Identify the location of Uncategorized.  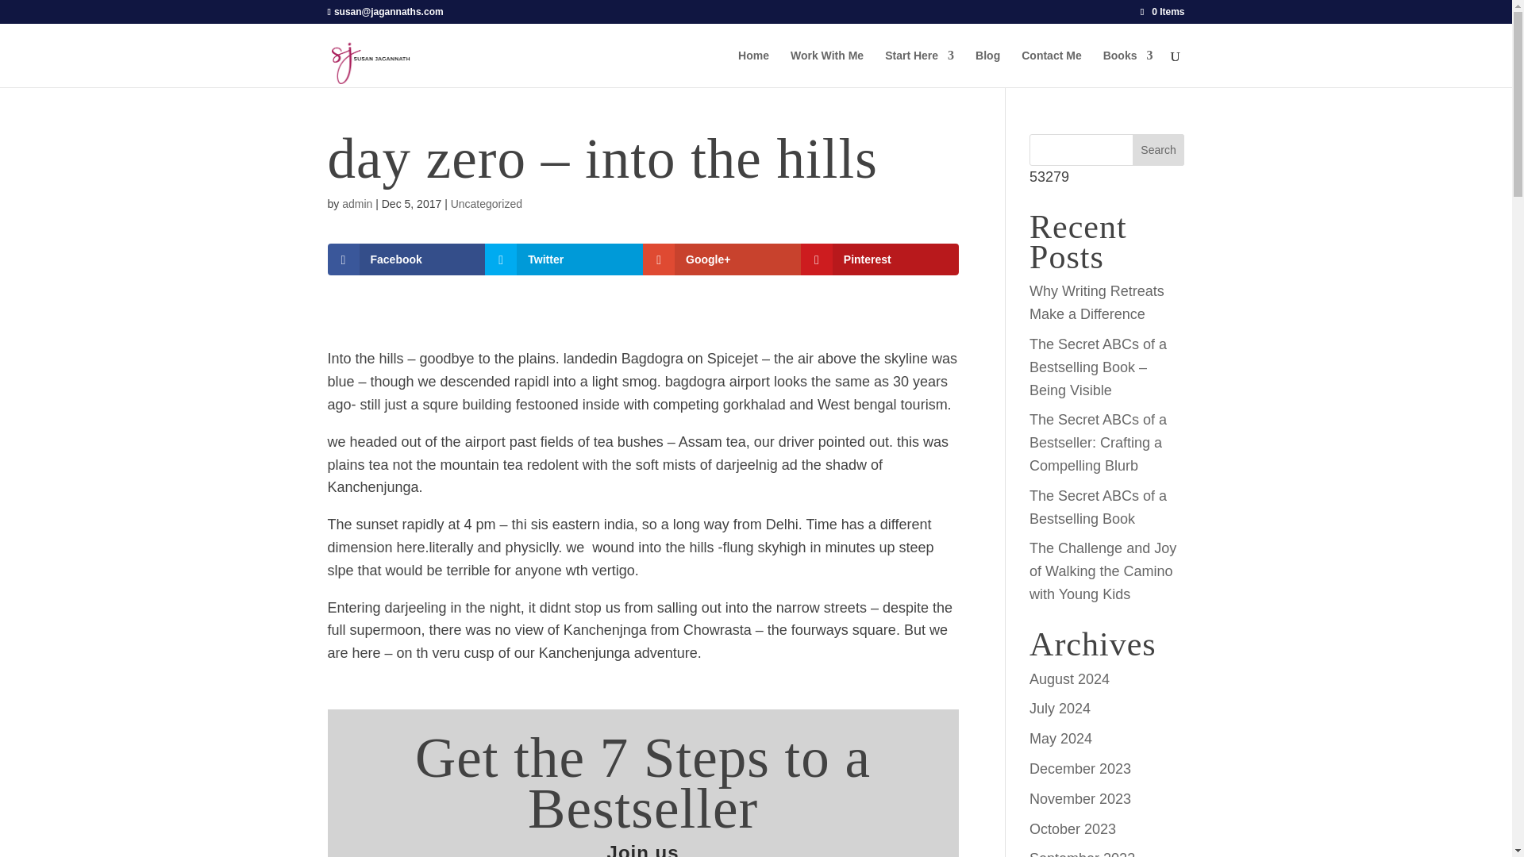
(487, 203).